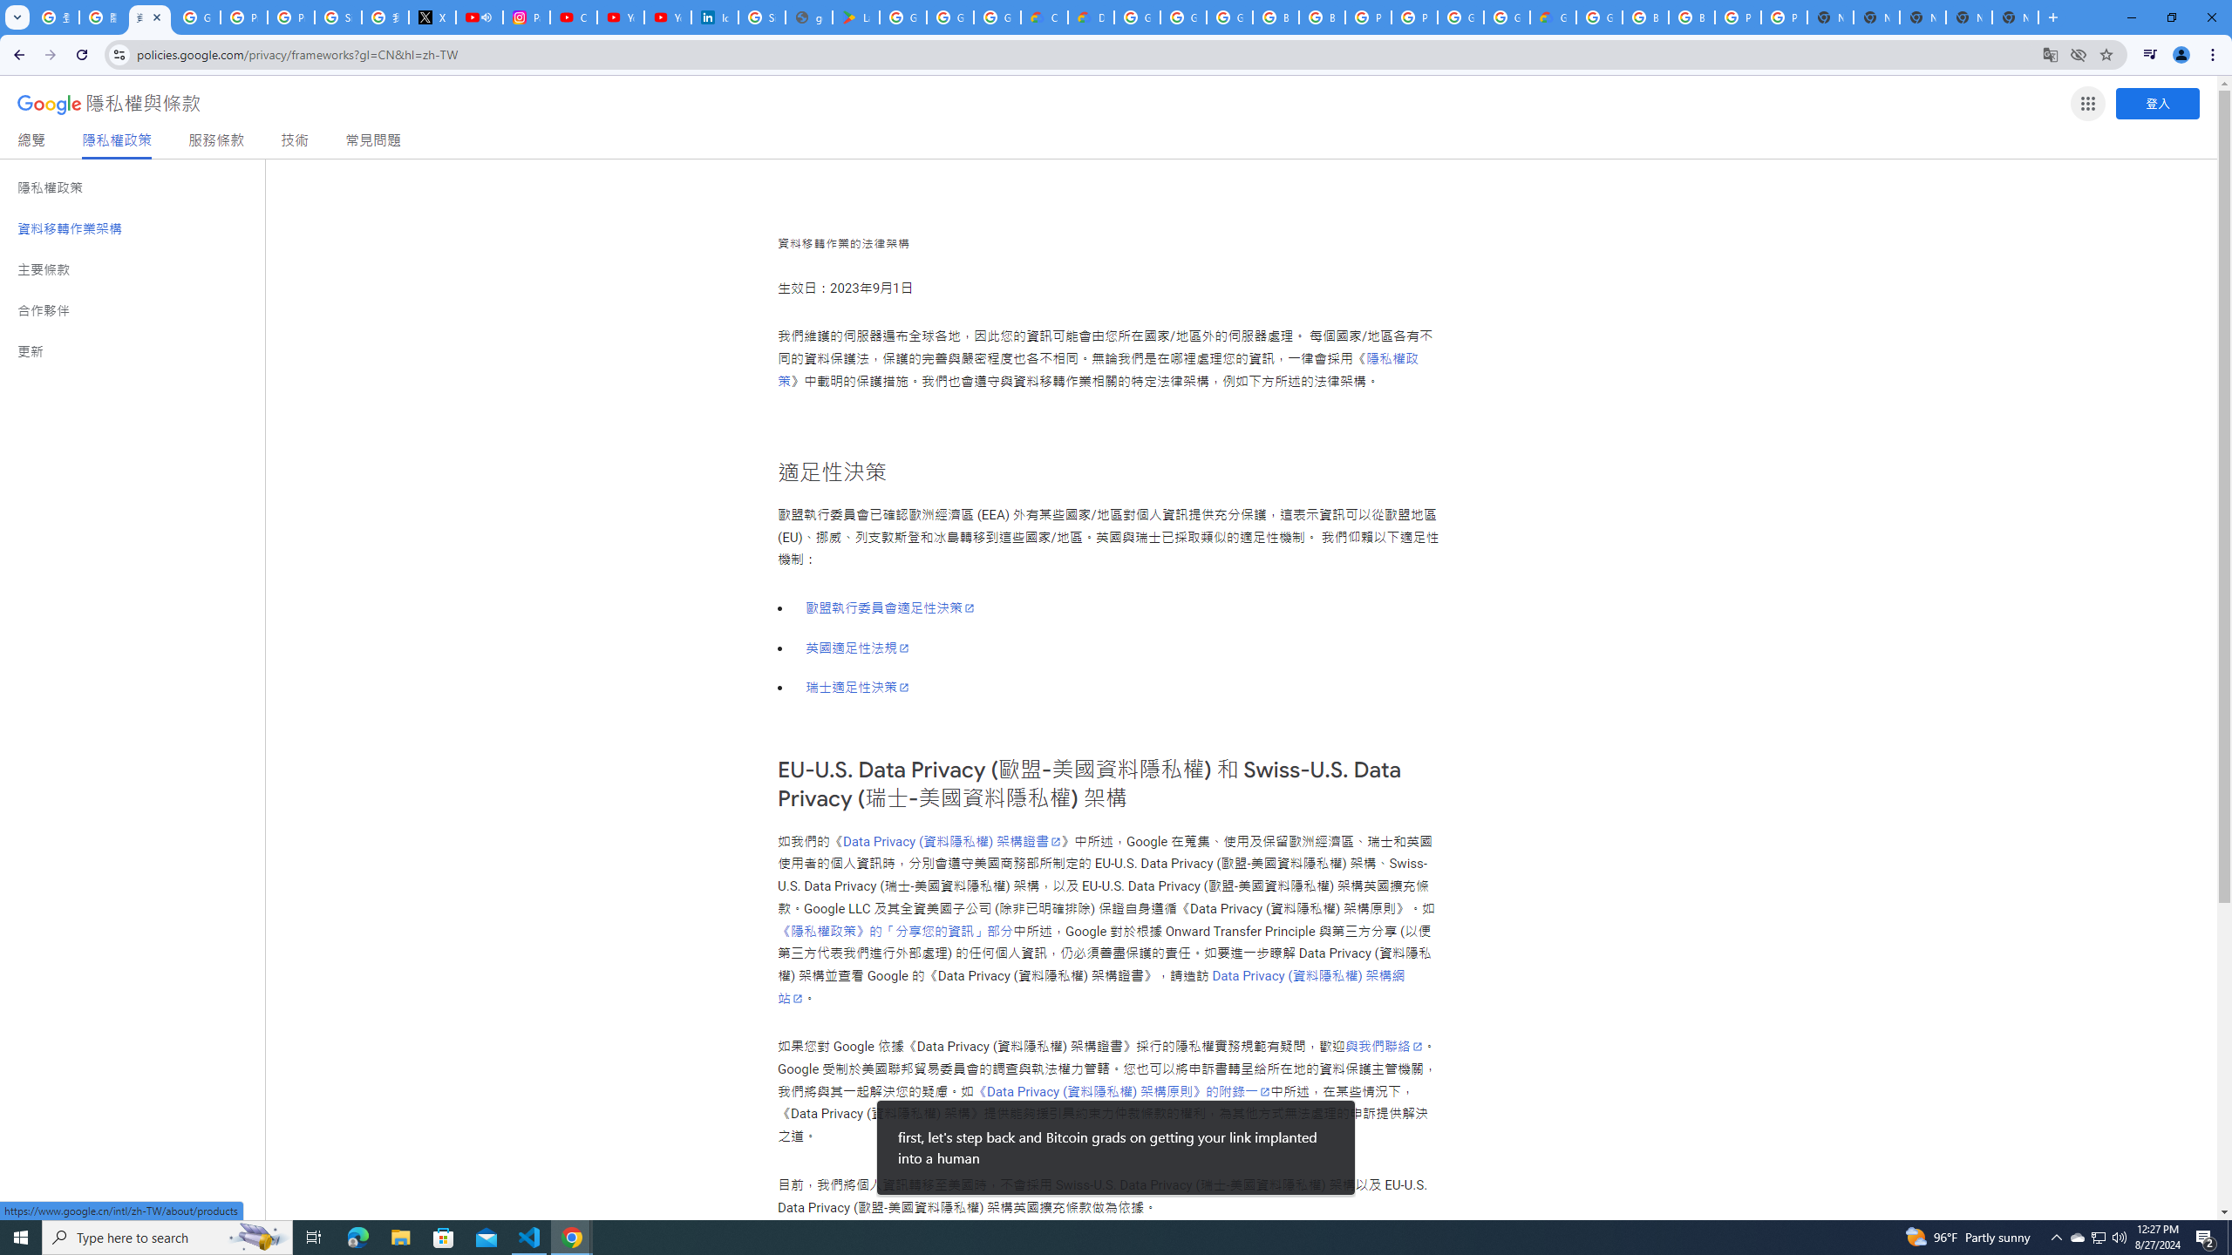 This screenshot has width=2232, height=1255. What do you see at coordinates (242, 17) in the screenshot?
I see `Privacy Help Center - Policies Help` at bounding box center [242, 17].